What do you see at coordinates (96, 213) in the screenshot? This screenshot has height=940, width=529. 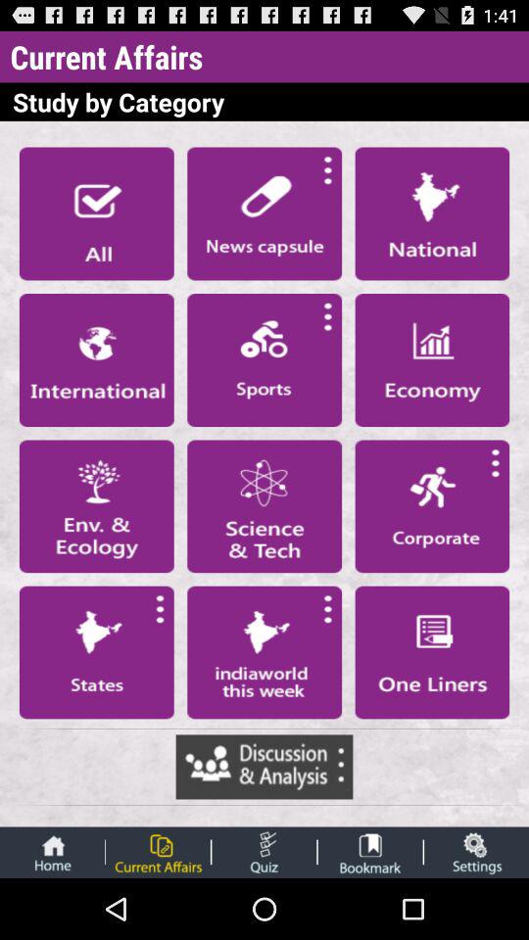 I see `all category` at bounding box center [96, 213].